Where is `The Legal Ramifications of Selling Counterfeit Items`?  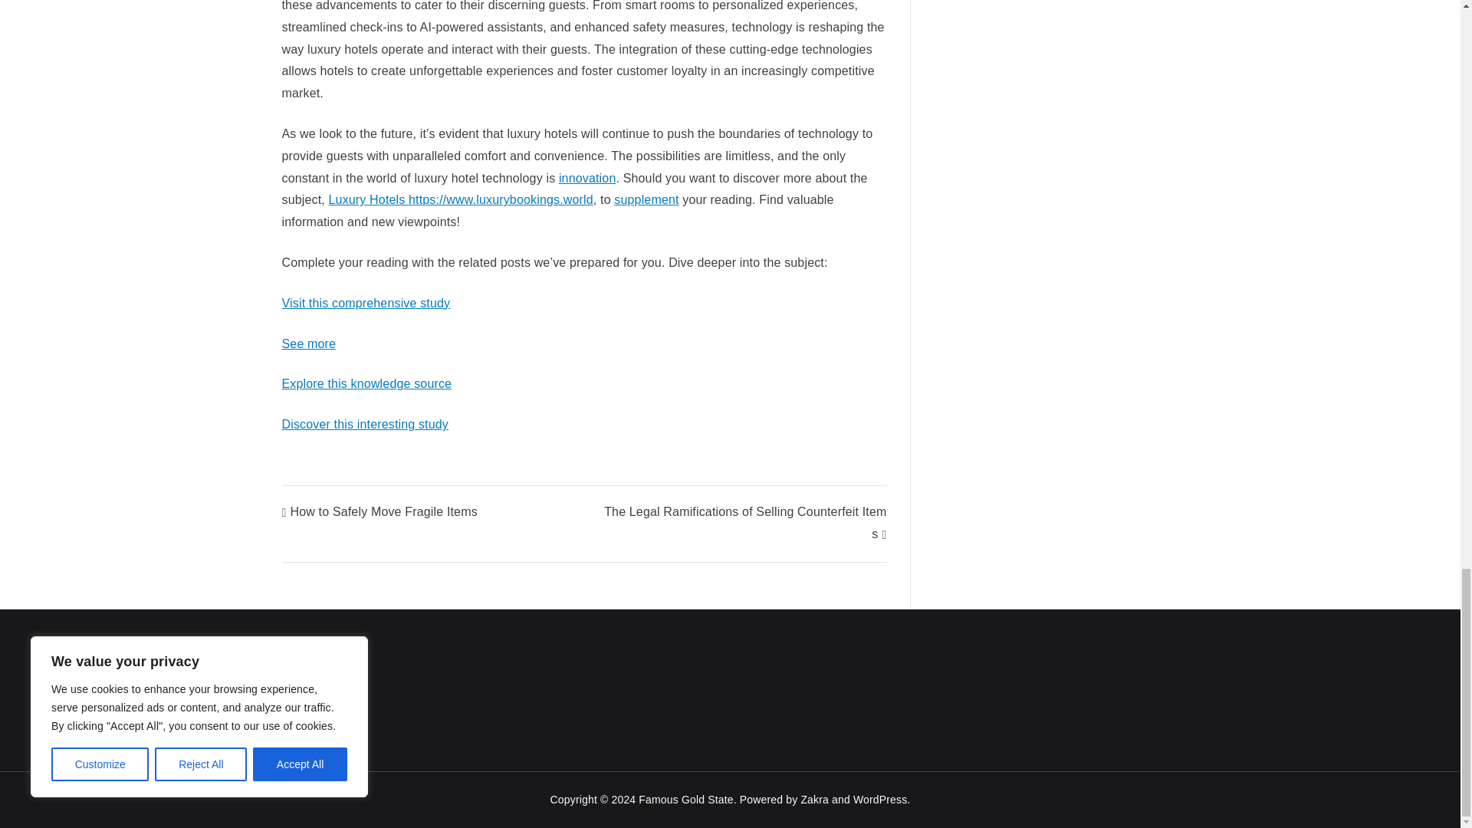
The Legal Ramifications of Selling Counterfeit Items is located at coordinates (744, 523).